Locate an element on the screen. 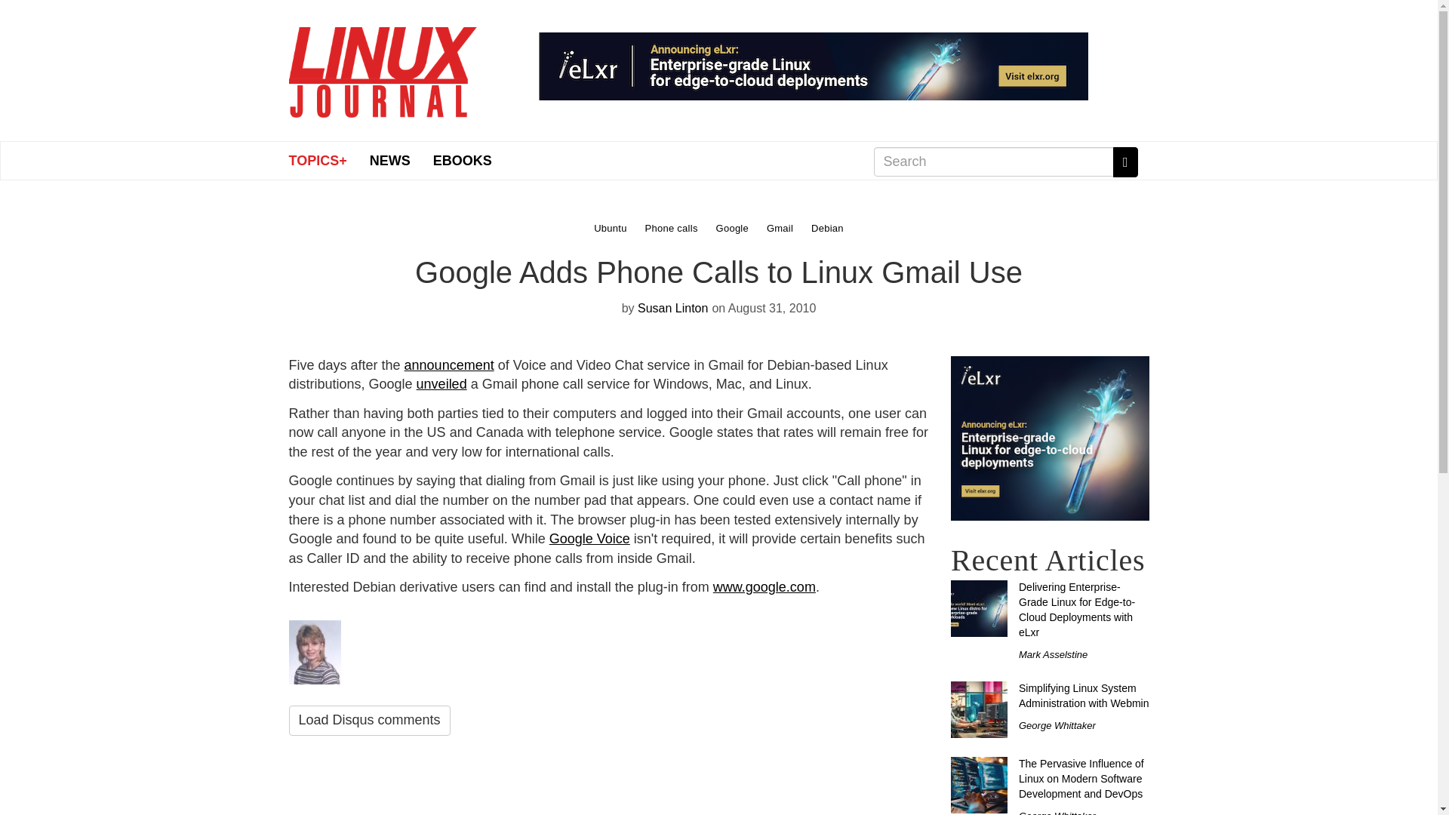 Image resolution: width=1449 pixels, height=815 pixels. NEWS is located at coordinates (389, 160).